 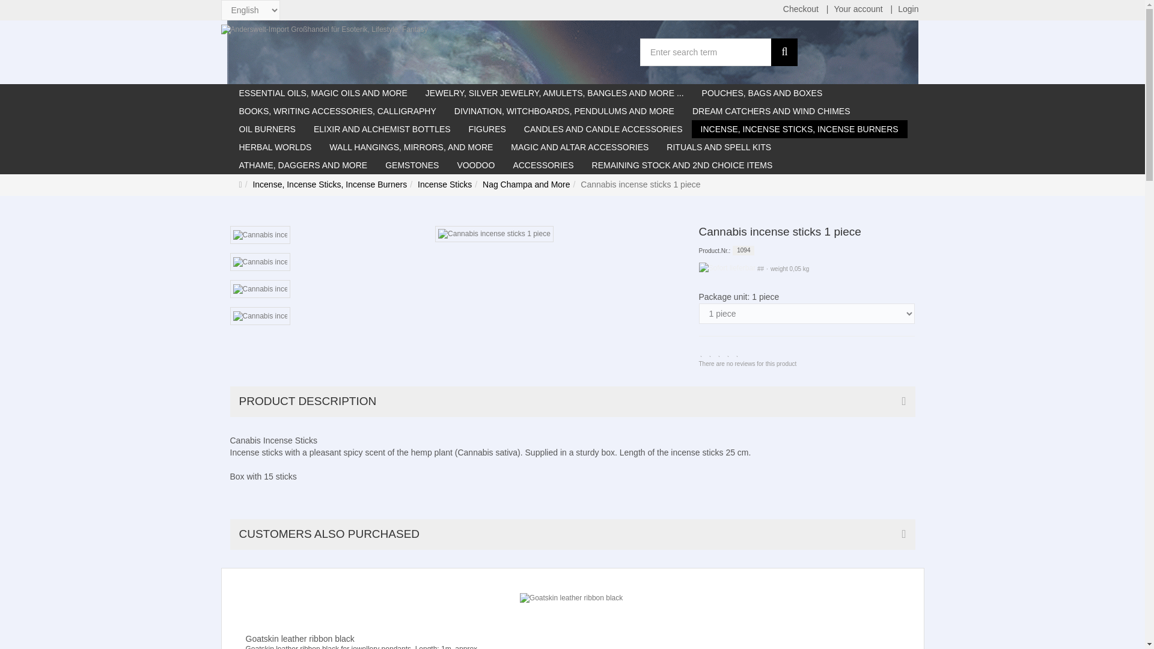 I want to click on Cannabis incense sticks 1 piece, so click(x=494, y=234).